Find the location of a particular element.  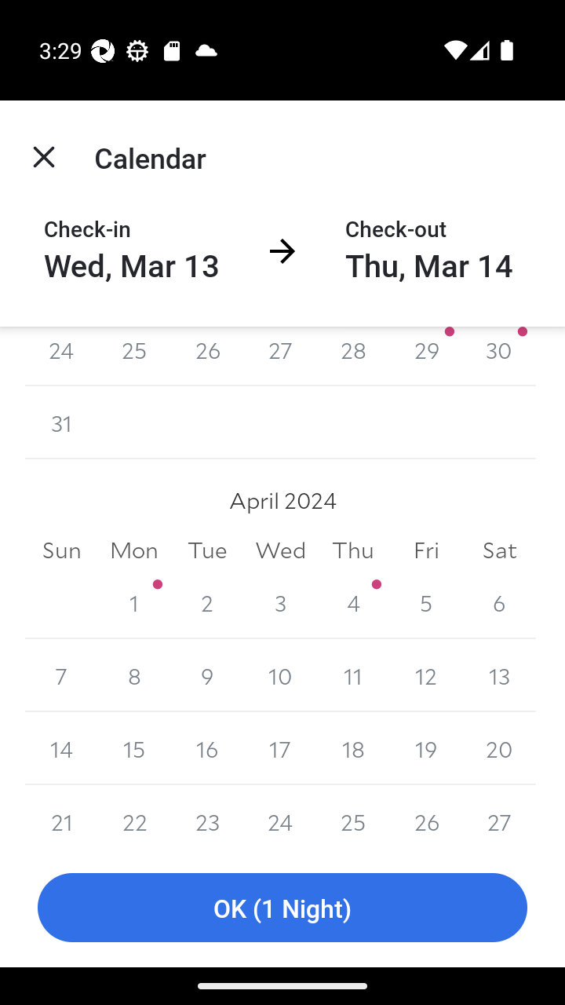

8 8 April 2024 is located at coordinates (135, 675).